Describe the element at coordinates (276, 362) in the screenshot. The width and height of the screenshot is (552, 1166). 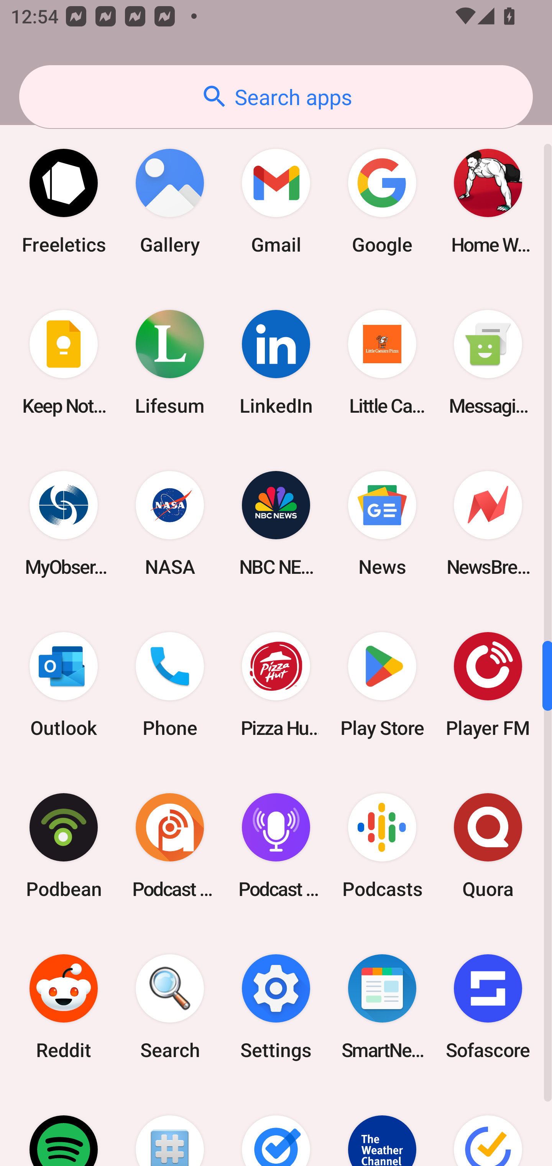
I see `LinkedIn` at that location.